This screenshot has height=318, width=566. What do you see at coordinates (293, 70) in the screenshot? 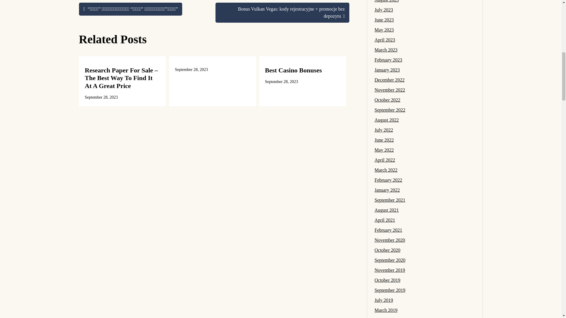
I see `Best Casino Bonuses` at bounding box center [293, 70].